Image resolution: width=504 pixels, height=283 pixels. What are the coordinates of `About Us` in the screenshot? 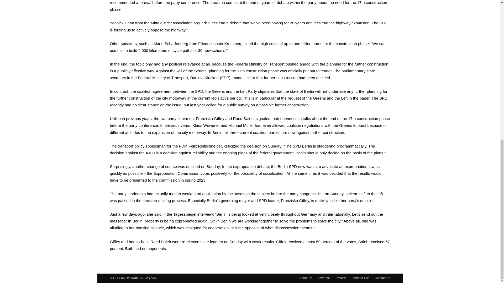 It's located at (306, 278).